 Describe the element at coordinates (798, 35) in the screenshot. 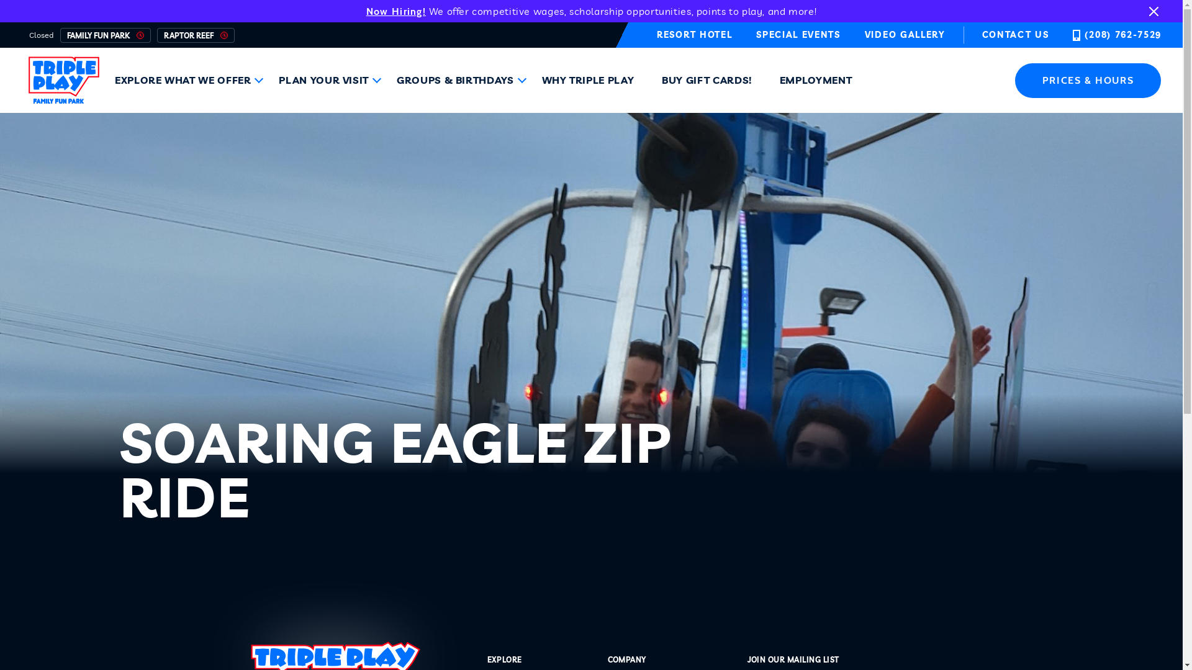

I see `SPECIAL EVENTS` at that location.